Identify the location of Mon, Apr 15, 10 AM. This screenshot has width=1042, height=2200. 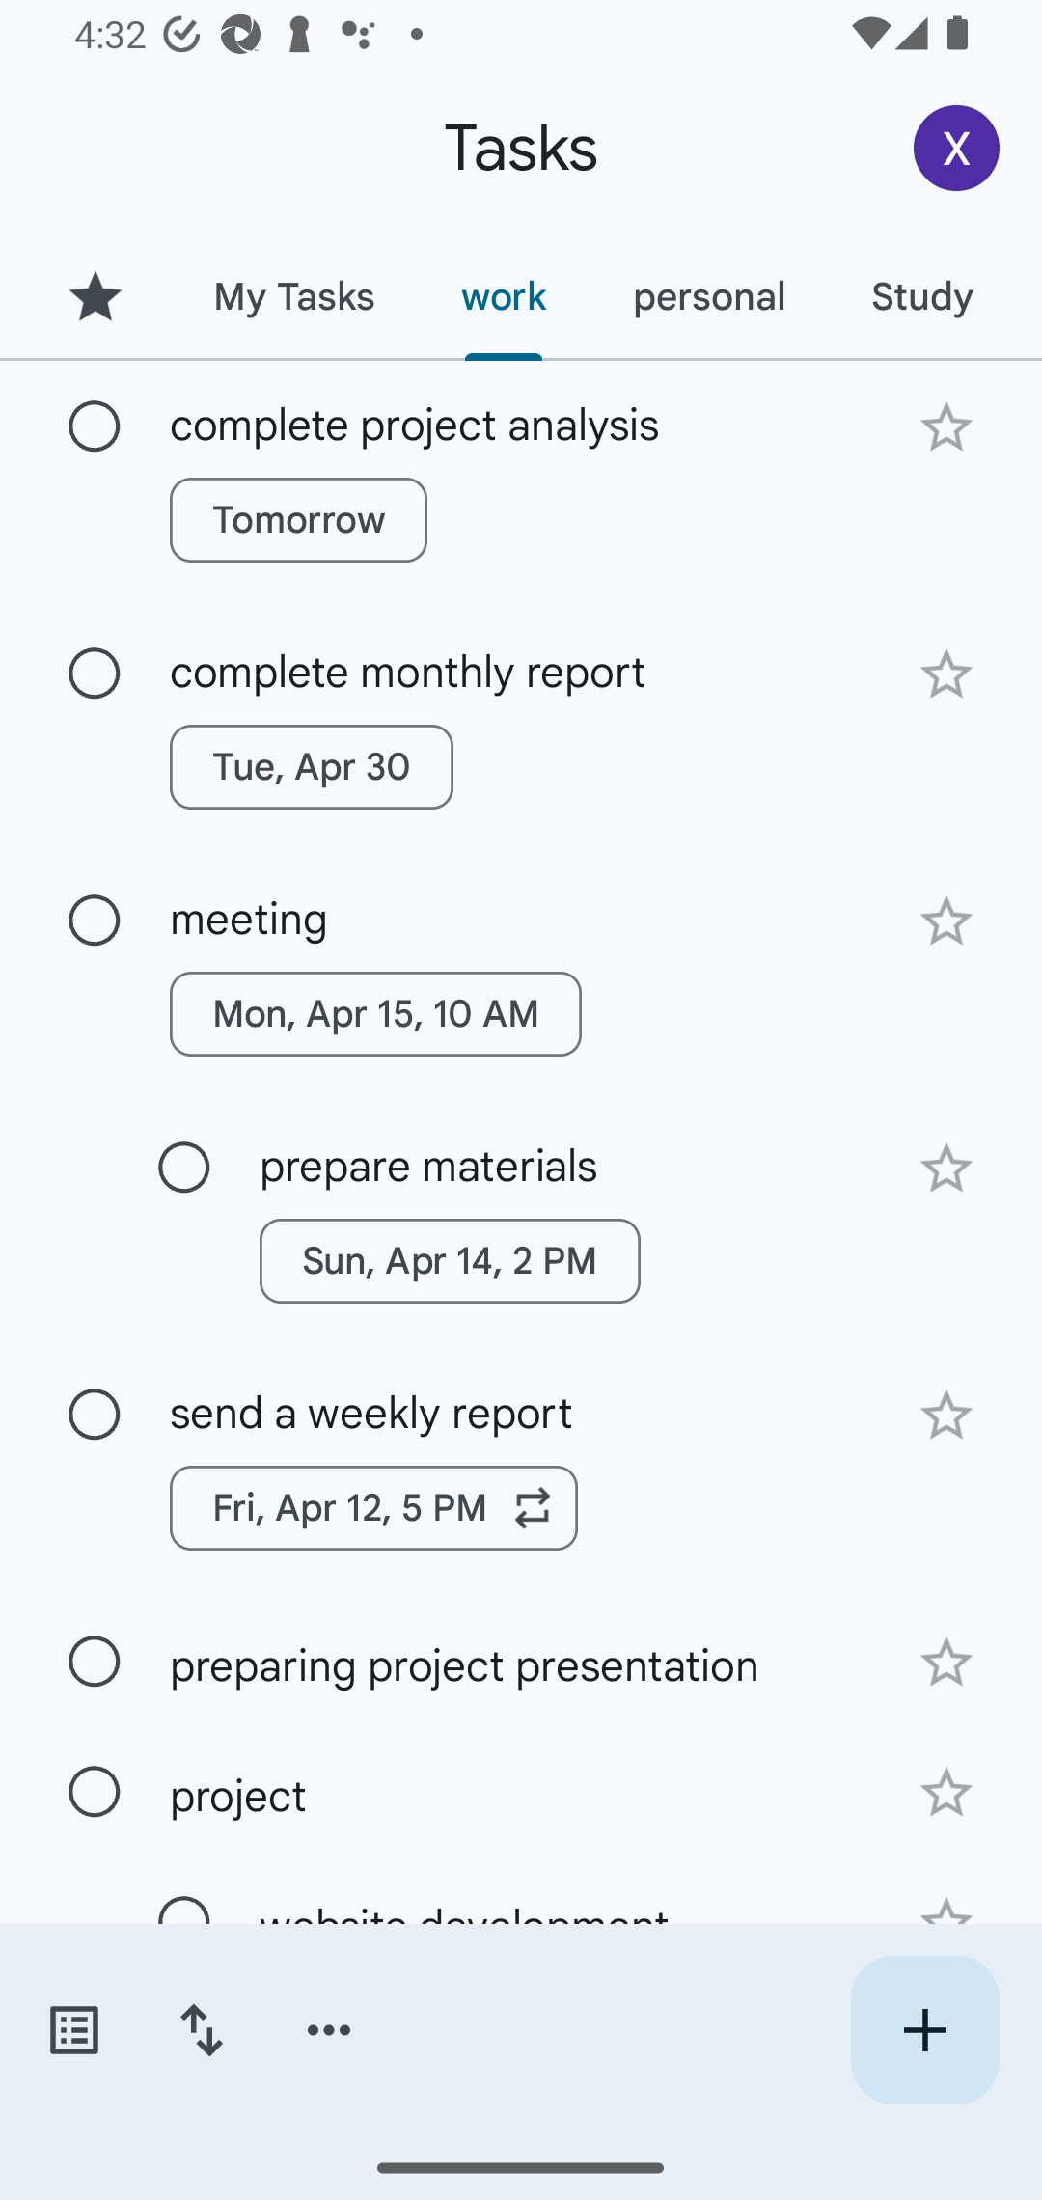
(375, 1013).